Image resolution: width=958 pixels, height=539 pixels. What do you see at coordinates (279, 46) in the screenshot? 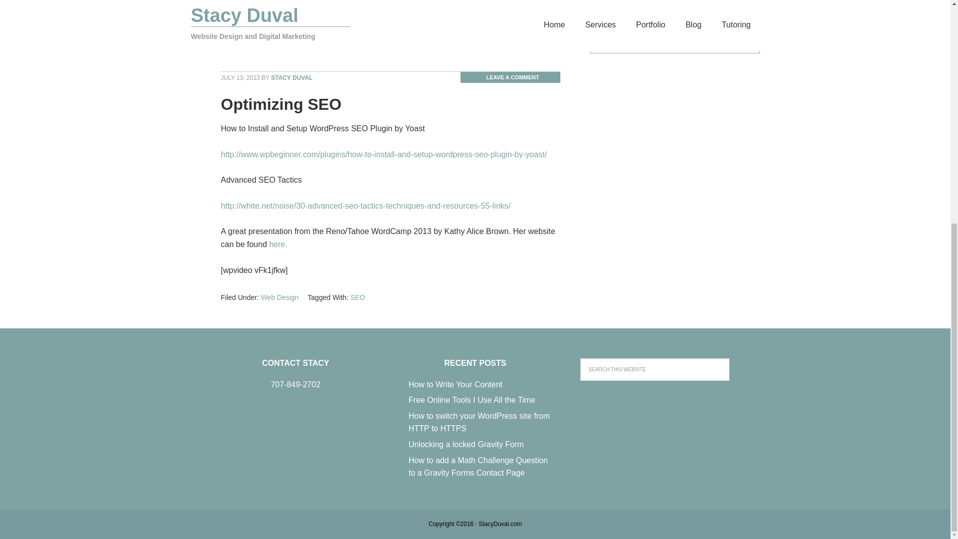
I see `Web Design` at bounding box center [279, 46].